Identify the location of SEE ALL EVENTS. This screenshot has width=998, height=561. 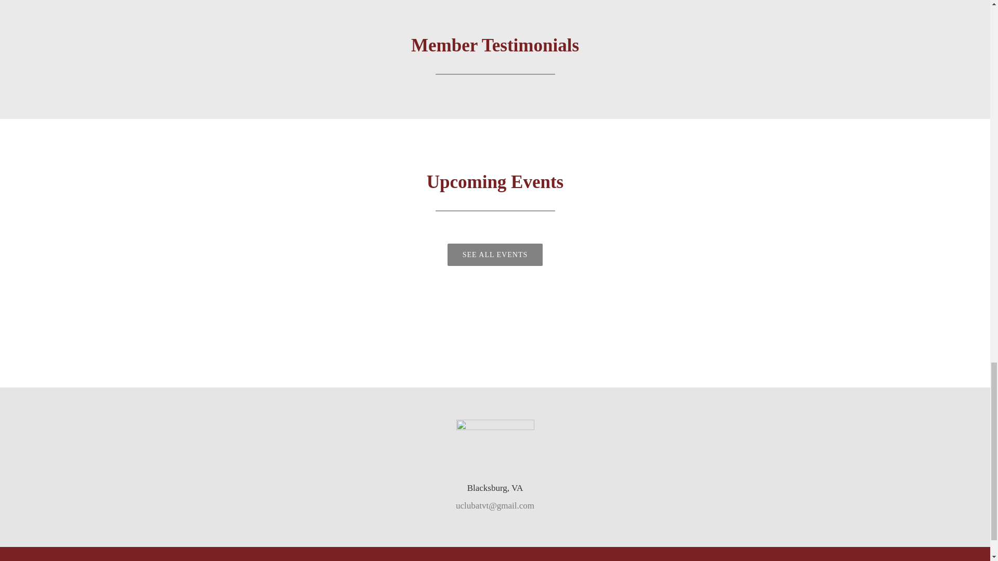
(495, 255).